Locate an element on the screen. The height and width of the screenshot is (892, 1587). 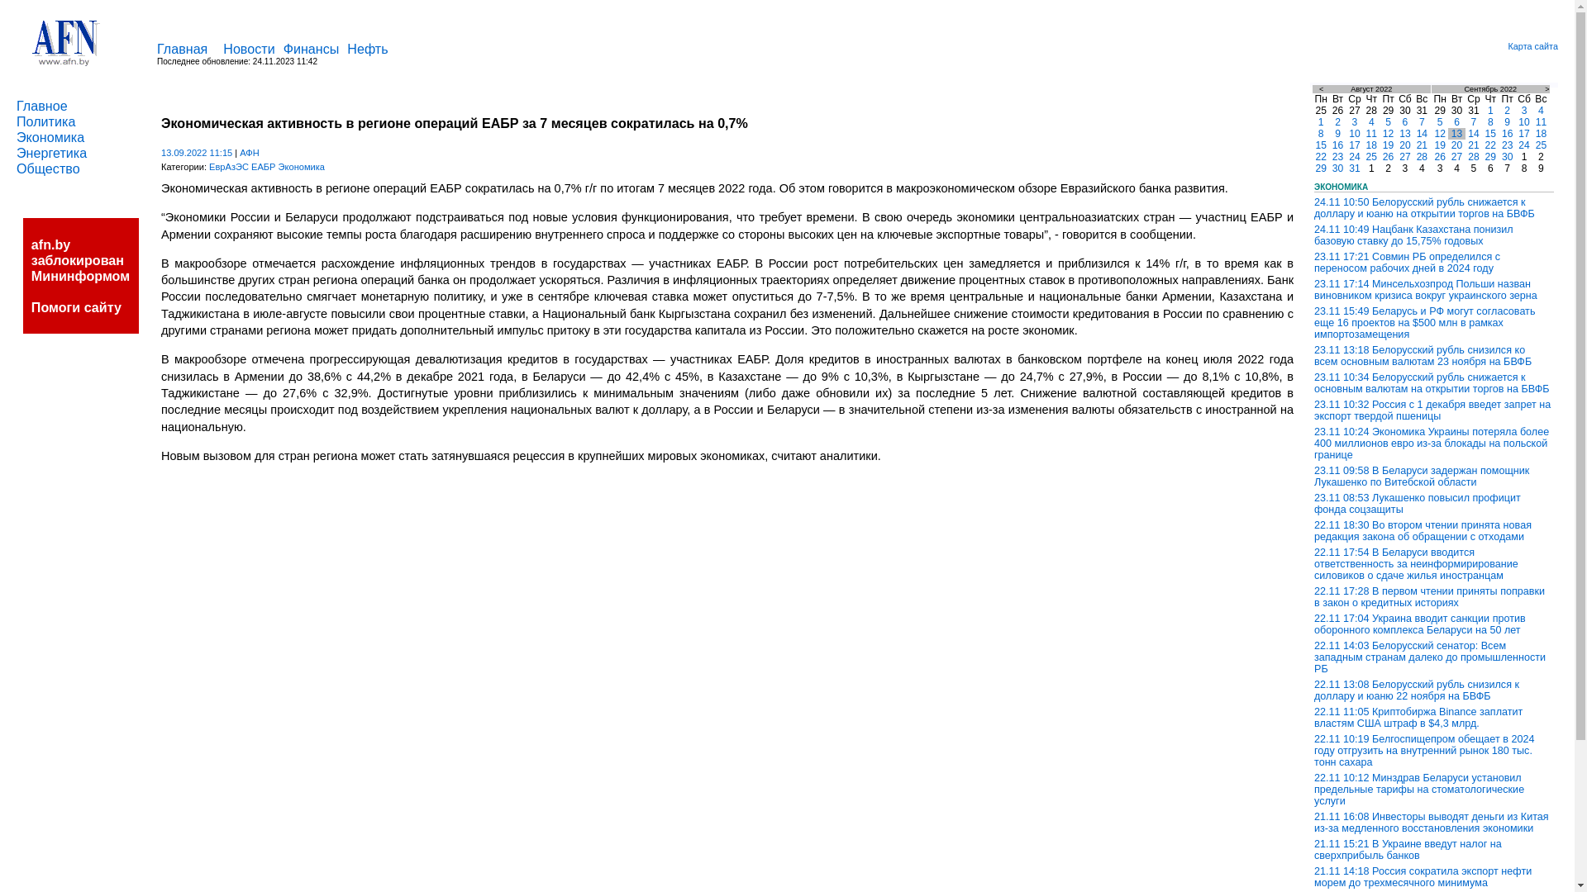
13 is located at coordinates (1457, 134).